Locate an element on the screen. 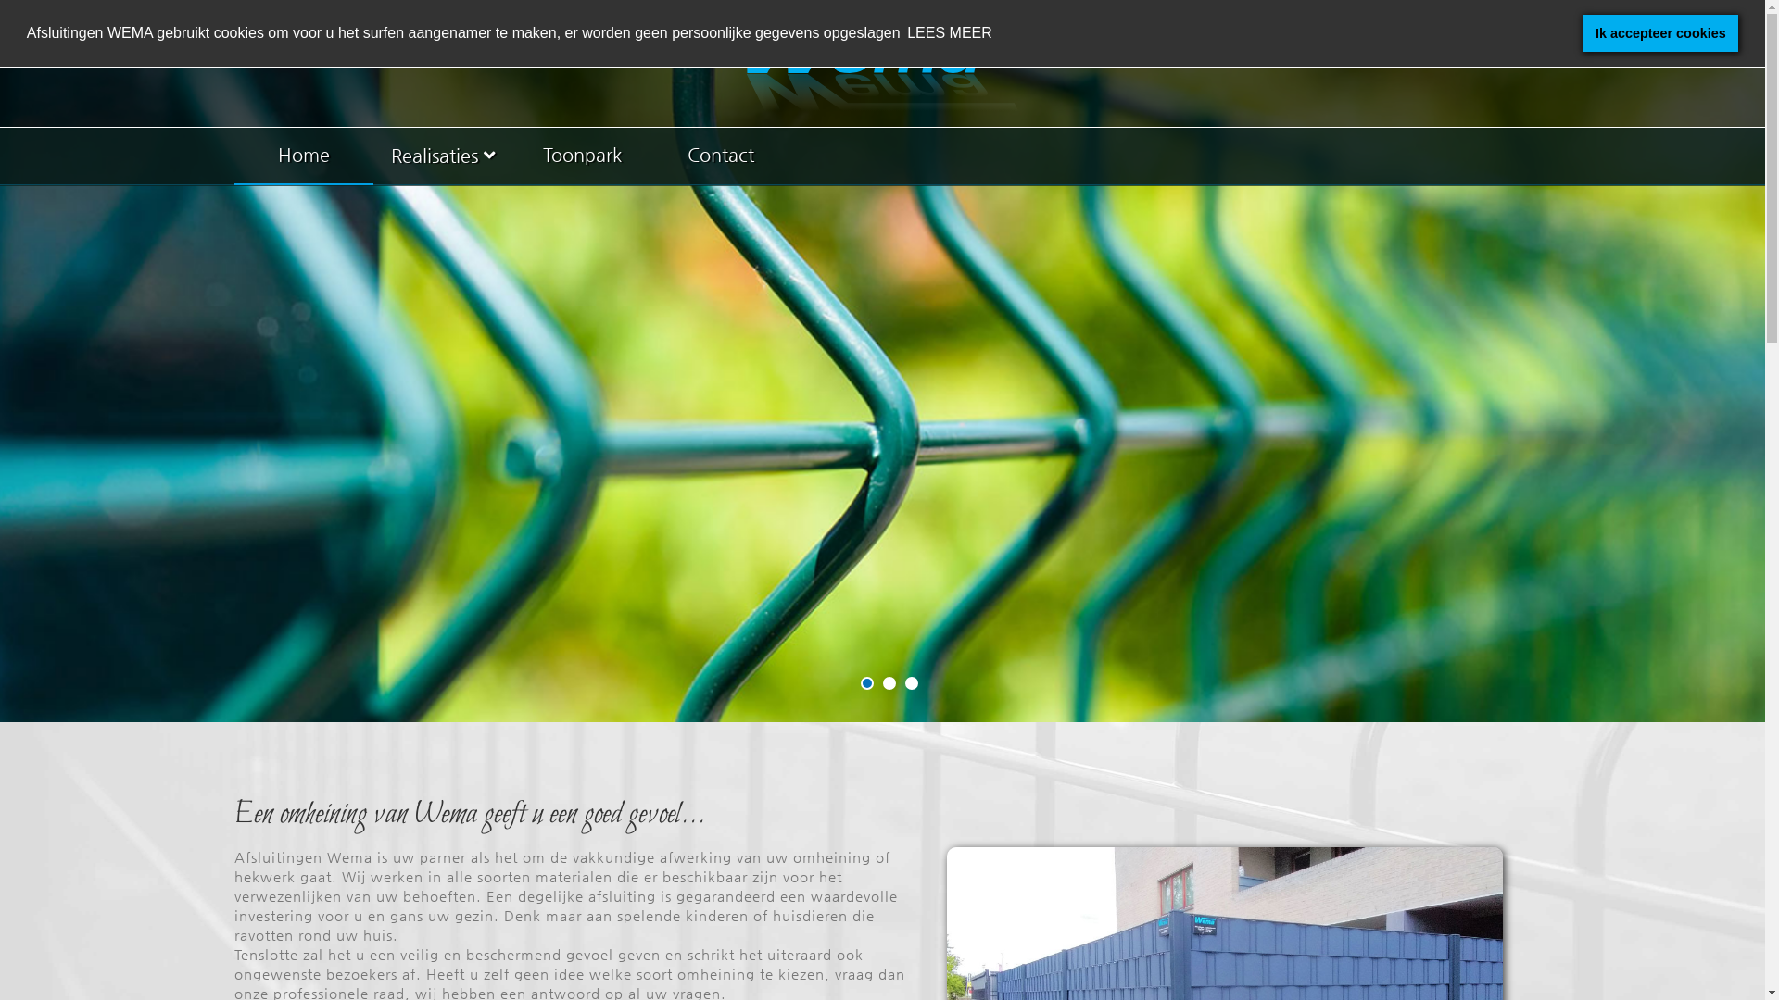 The image size is (1779, 1000). Toonpark is located at coordinates (582, 156).